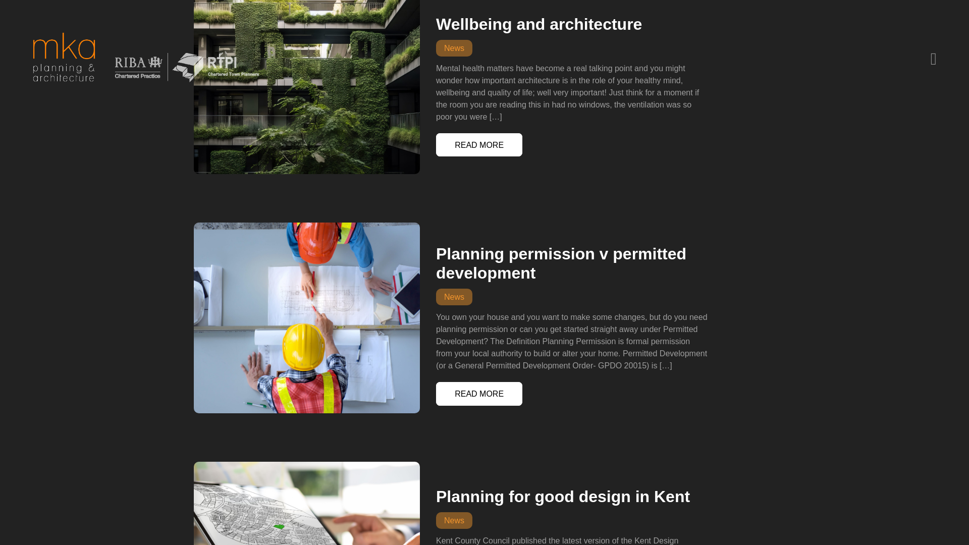  Describe the element at coordinates (479, 394) in the screenshot. I see `READ MORE` at that location.